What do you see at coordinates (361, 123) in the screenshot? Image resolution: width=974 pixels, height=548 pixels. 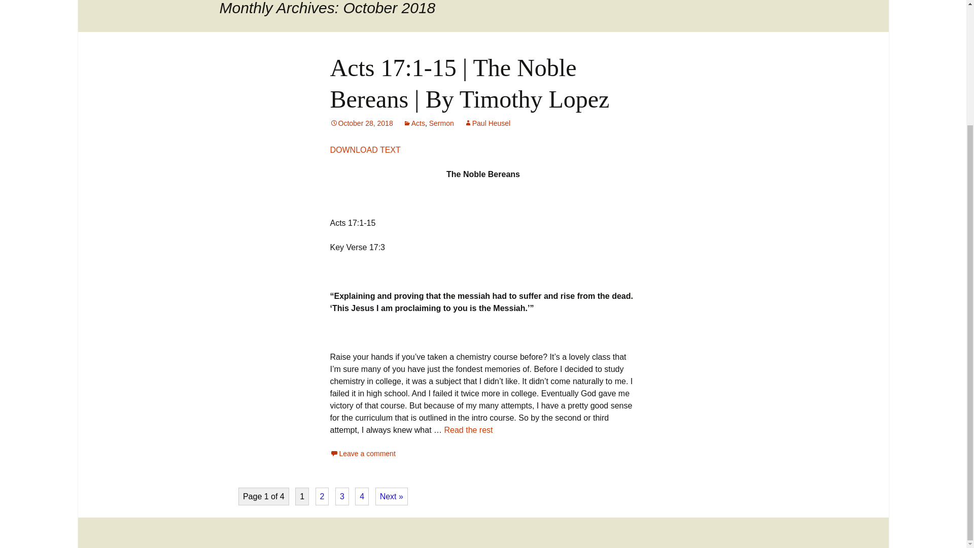 I see `October 28, 2018` at bounding box center [361, 123].